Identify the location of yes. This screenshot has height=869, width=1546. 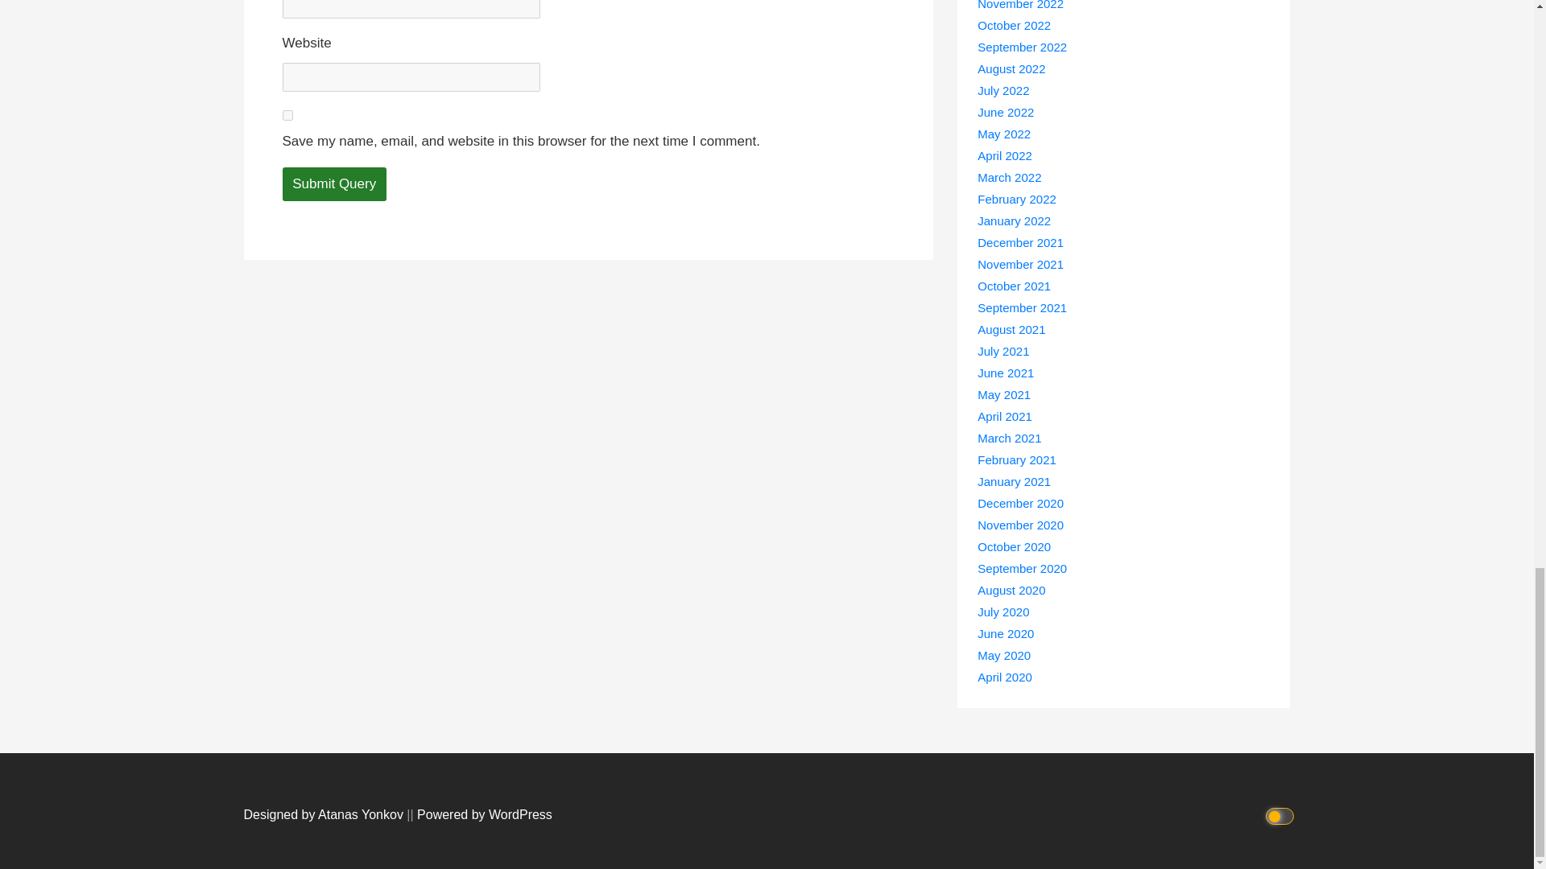
(287, 116).